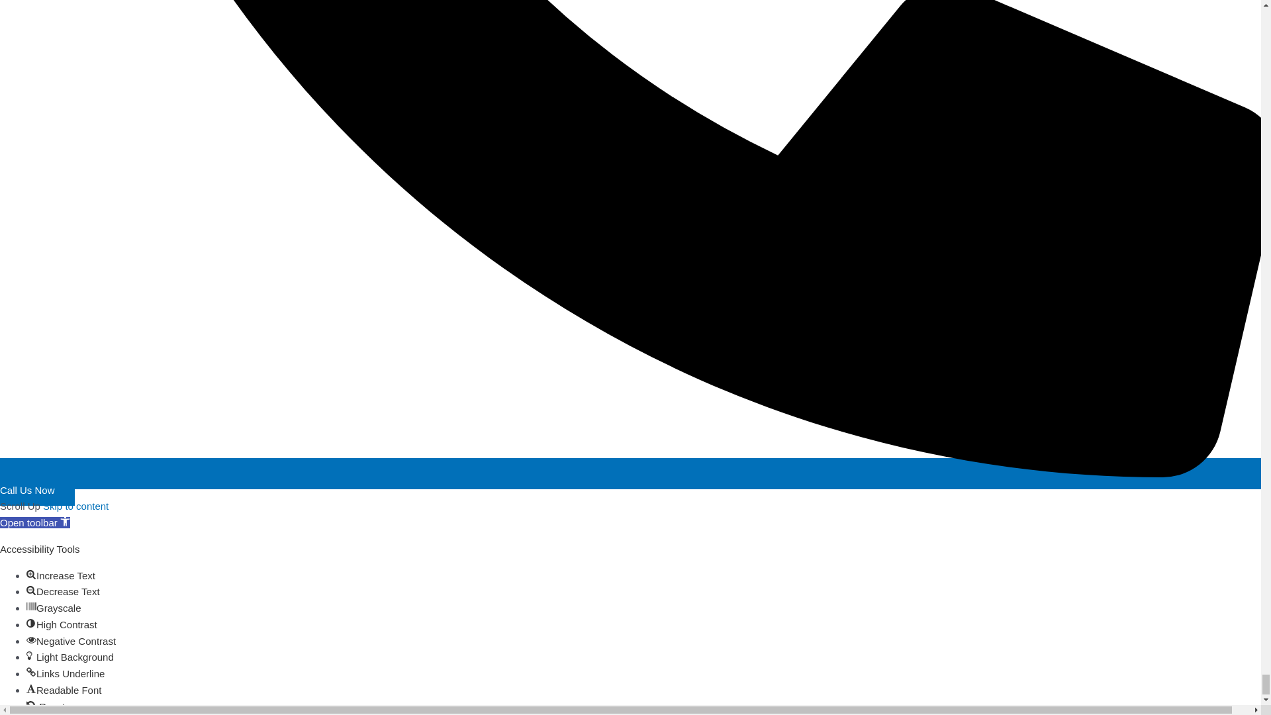 This screenshot has height=715, width=1271. I want to click on Accessibility Tools, so click(65, 520).